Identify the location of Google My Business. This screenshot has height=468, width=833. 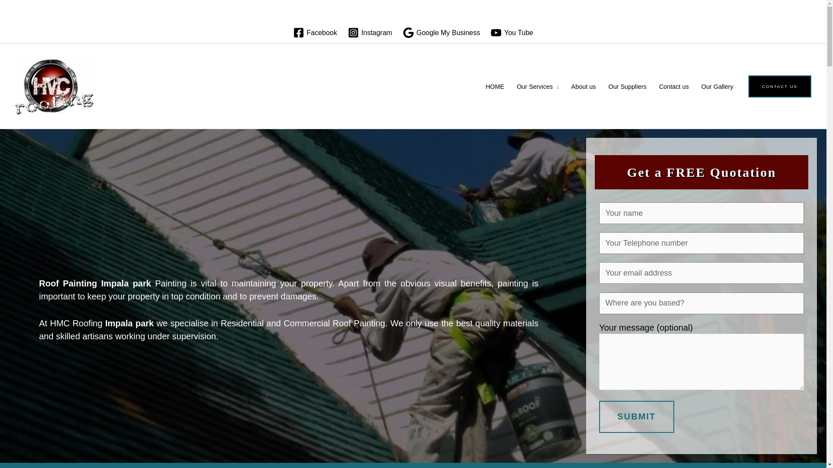
(441, 32).